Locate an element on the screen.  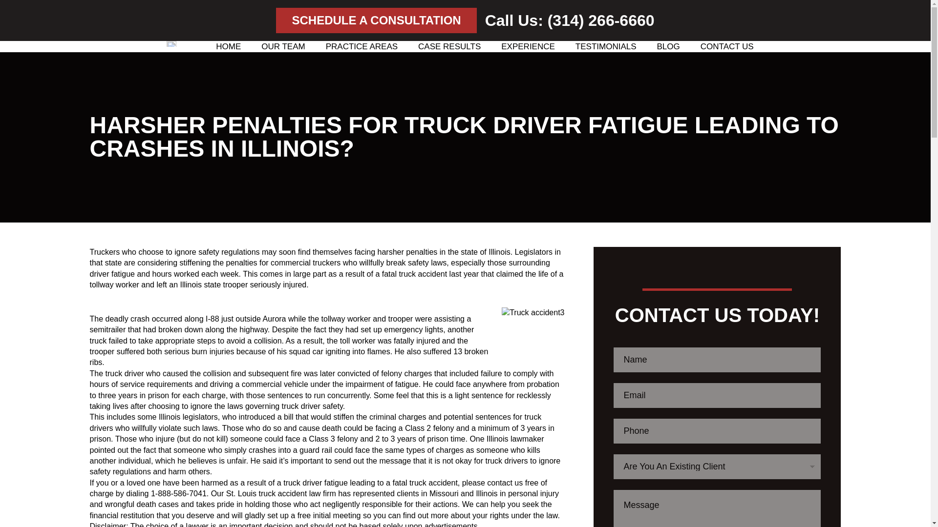
HOME is located at coordinates (228, 46).